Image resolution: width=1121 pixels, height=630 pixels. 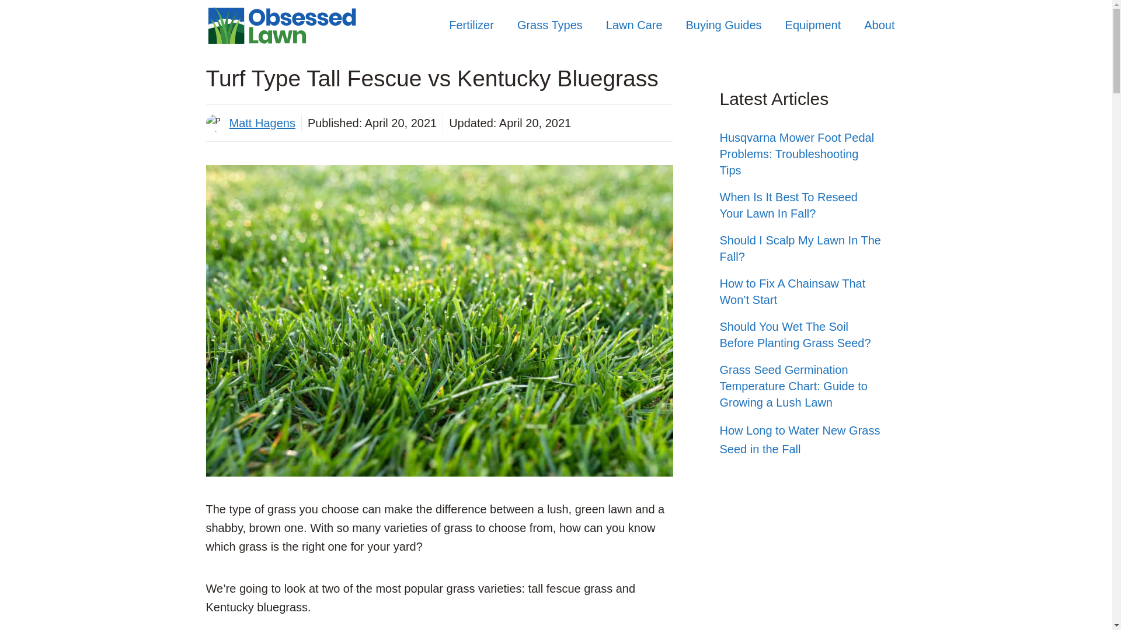 I want to click on Equipment, so click(x=813, y=24).